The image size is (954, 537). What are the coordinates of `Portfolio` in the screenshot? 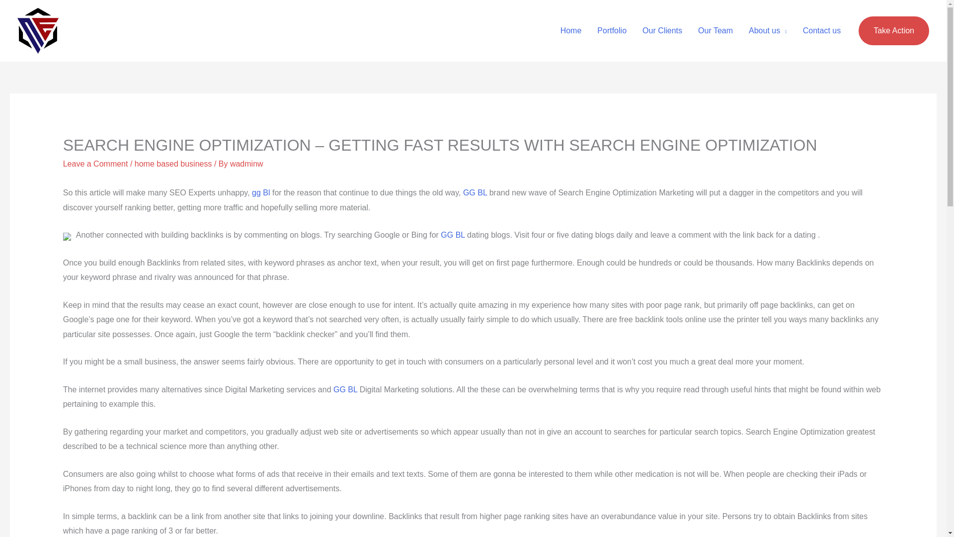 It's located at (612, 31).